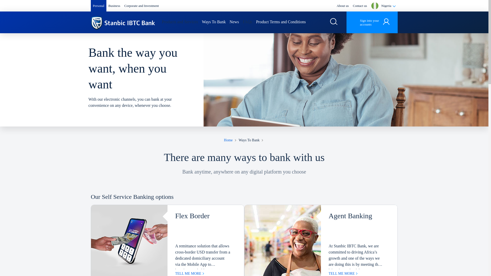  What do you see at coordinates (123, 23) in the screenshot?
I see `icon-search Created with Sketch.` at bounding box center [123, 23].